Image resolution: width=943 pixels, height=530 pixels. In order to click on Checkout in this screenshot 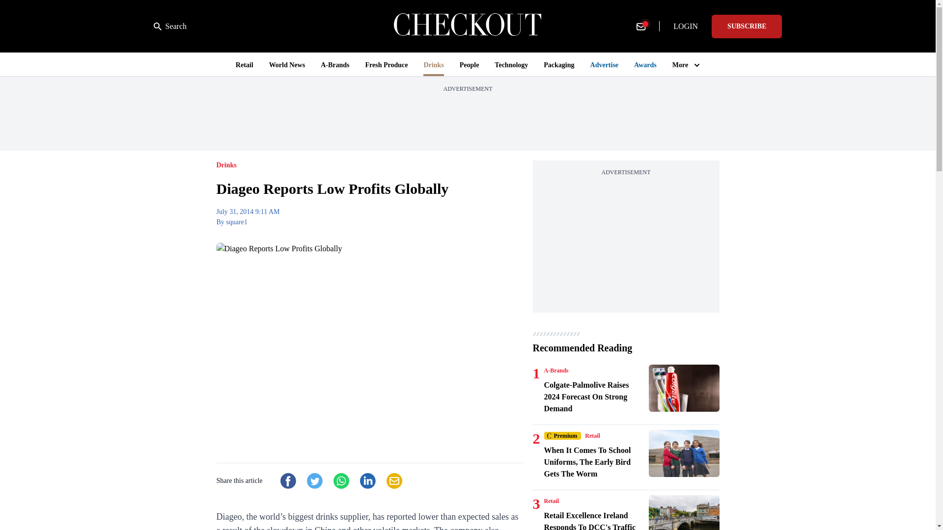, I will do `click(468, 26)`.